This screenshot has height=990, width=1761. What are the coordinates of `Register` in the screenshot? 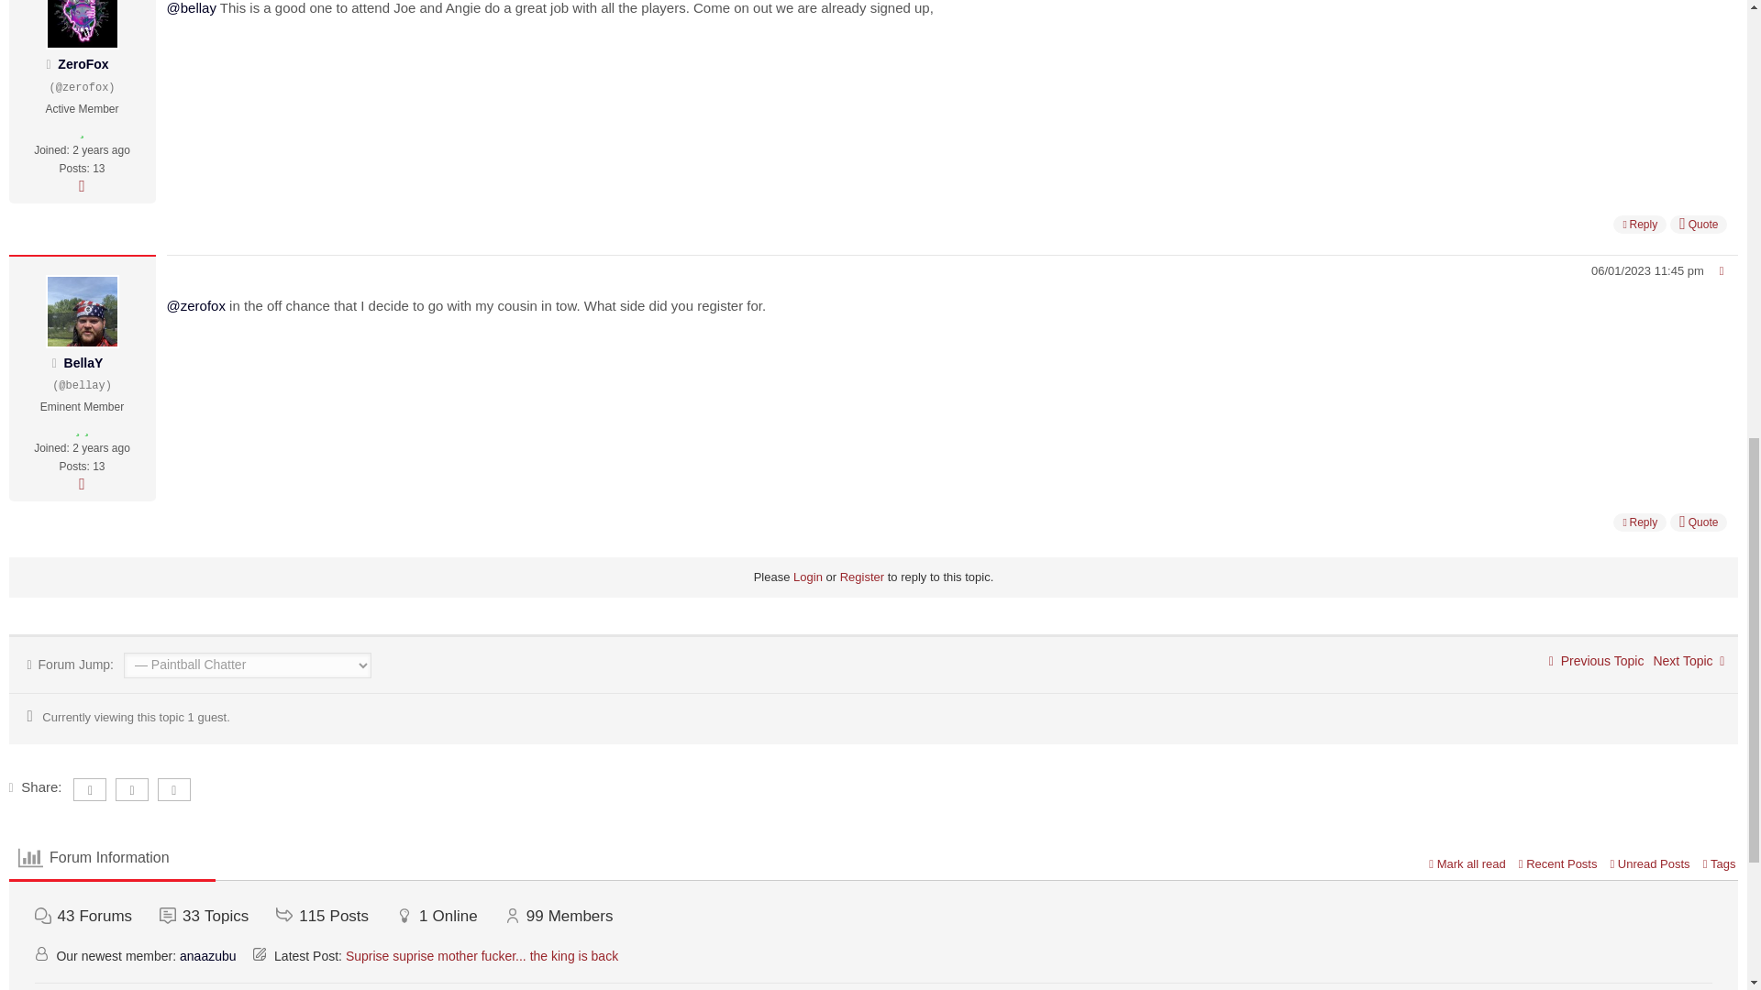 It's located at (861, 577).